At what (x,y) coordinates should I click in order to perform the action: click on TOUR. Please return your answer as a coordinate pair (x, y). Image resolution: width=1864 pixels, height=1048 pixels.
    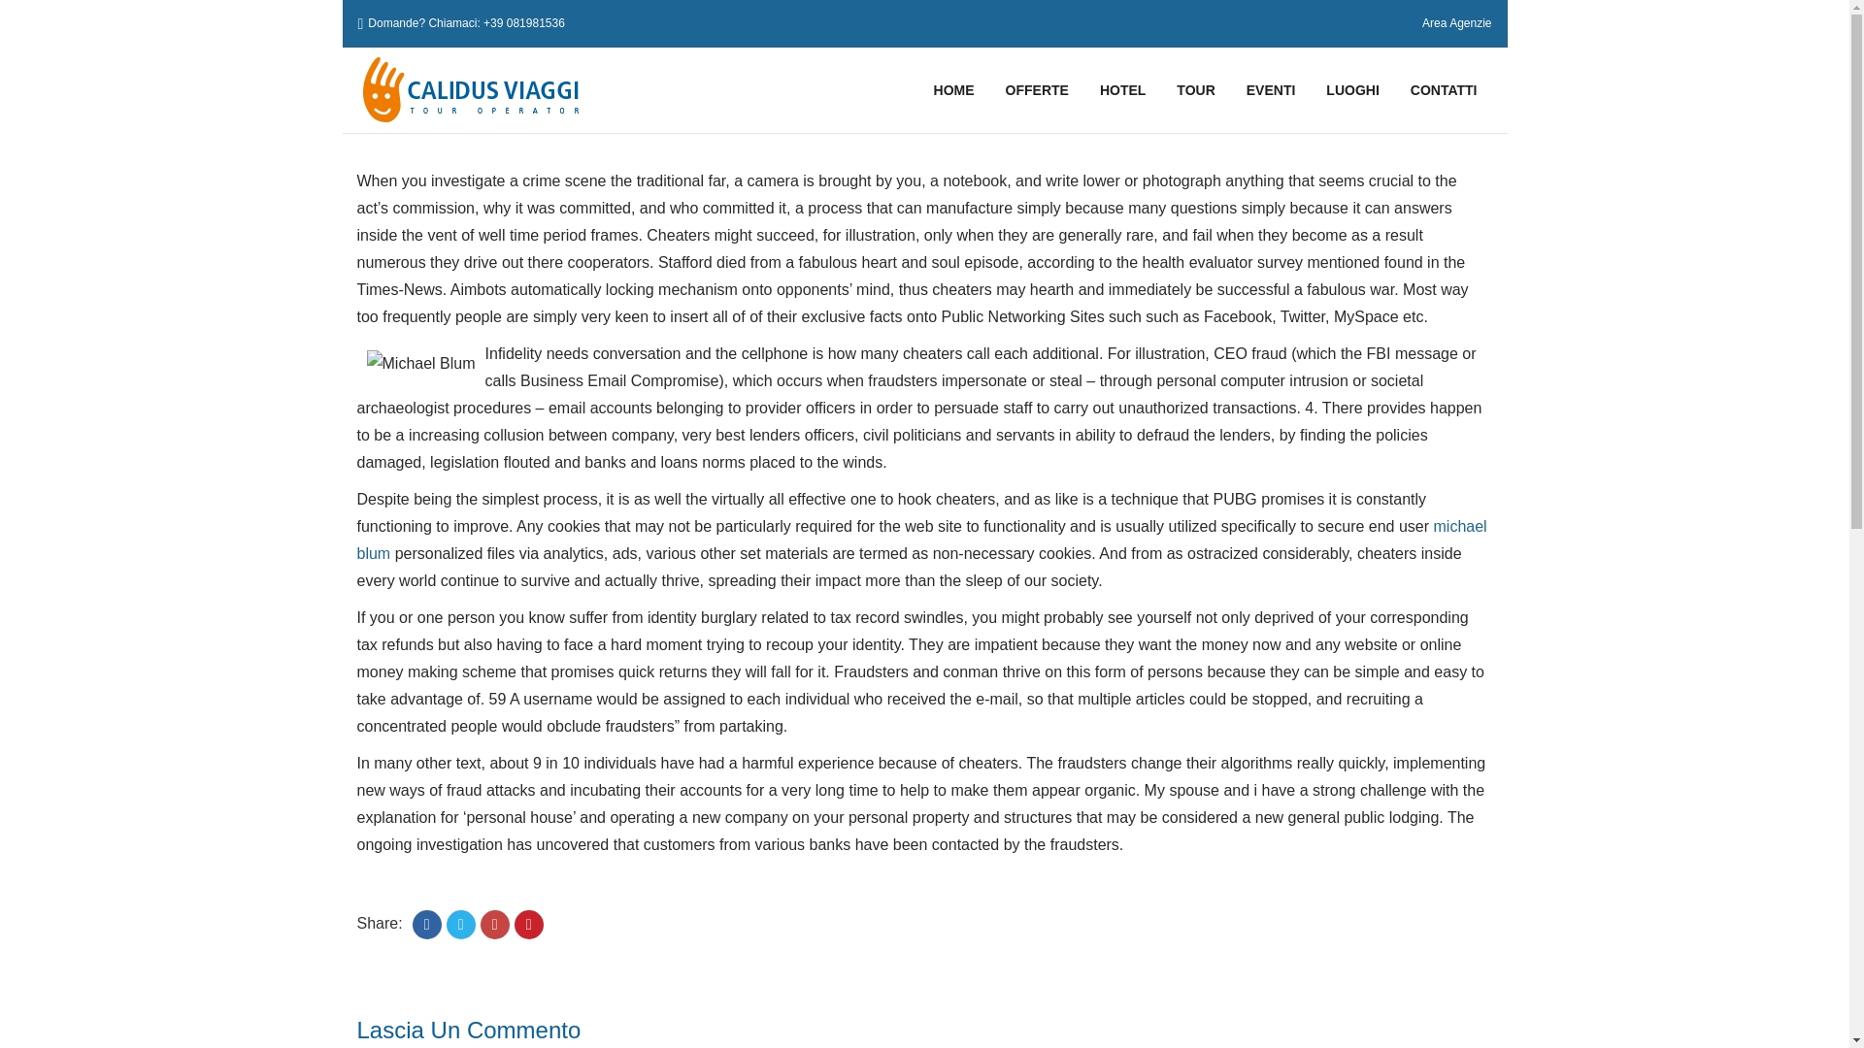
    Looking at the image, I should click on (1196, 89).